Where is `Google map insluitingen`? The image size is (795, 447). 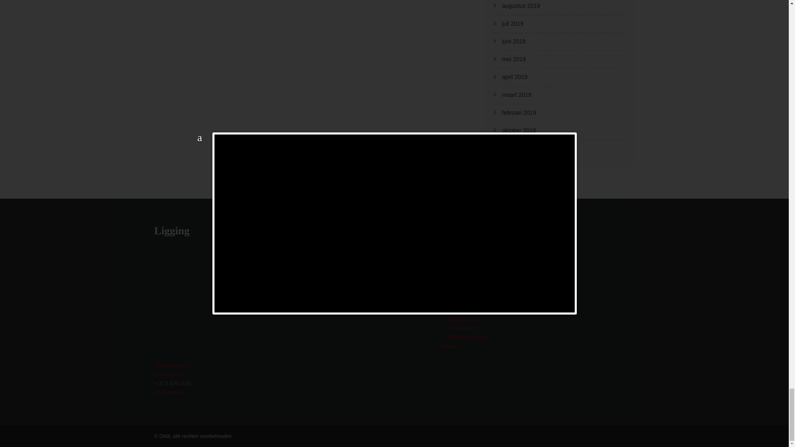 Google map insluitingen is located at coordinates (277, 299).